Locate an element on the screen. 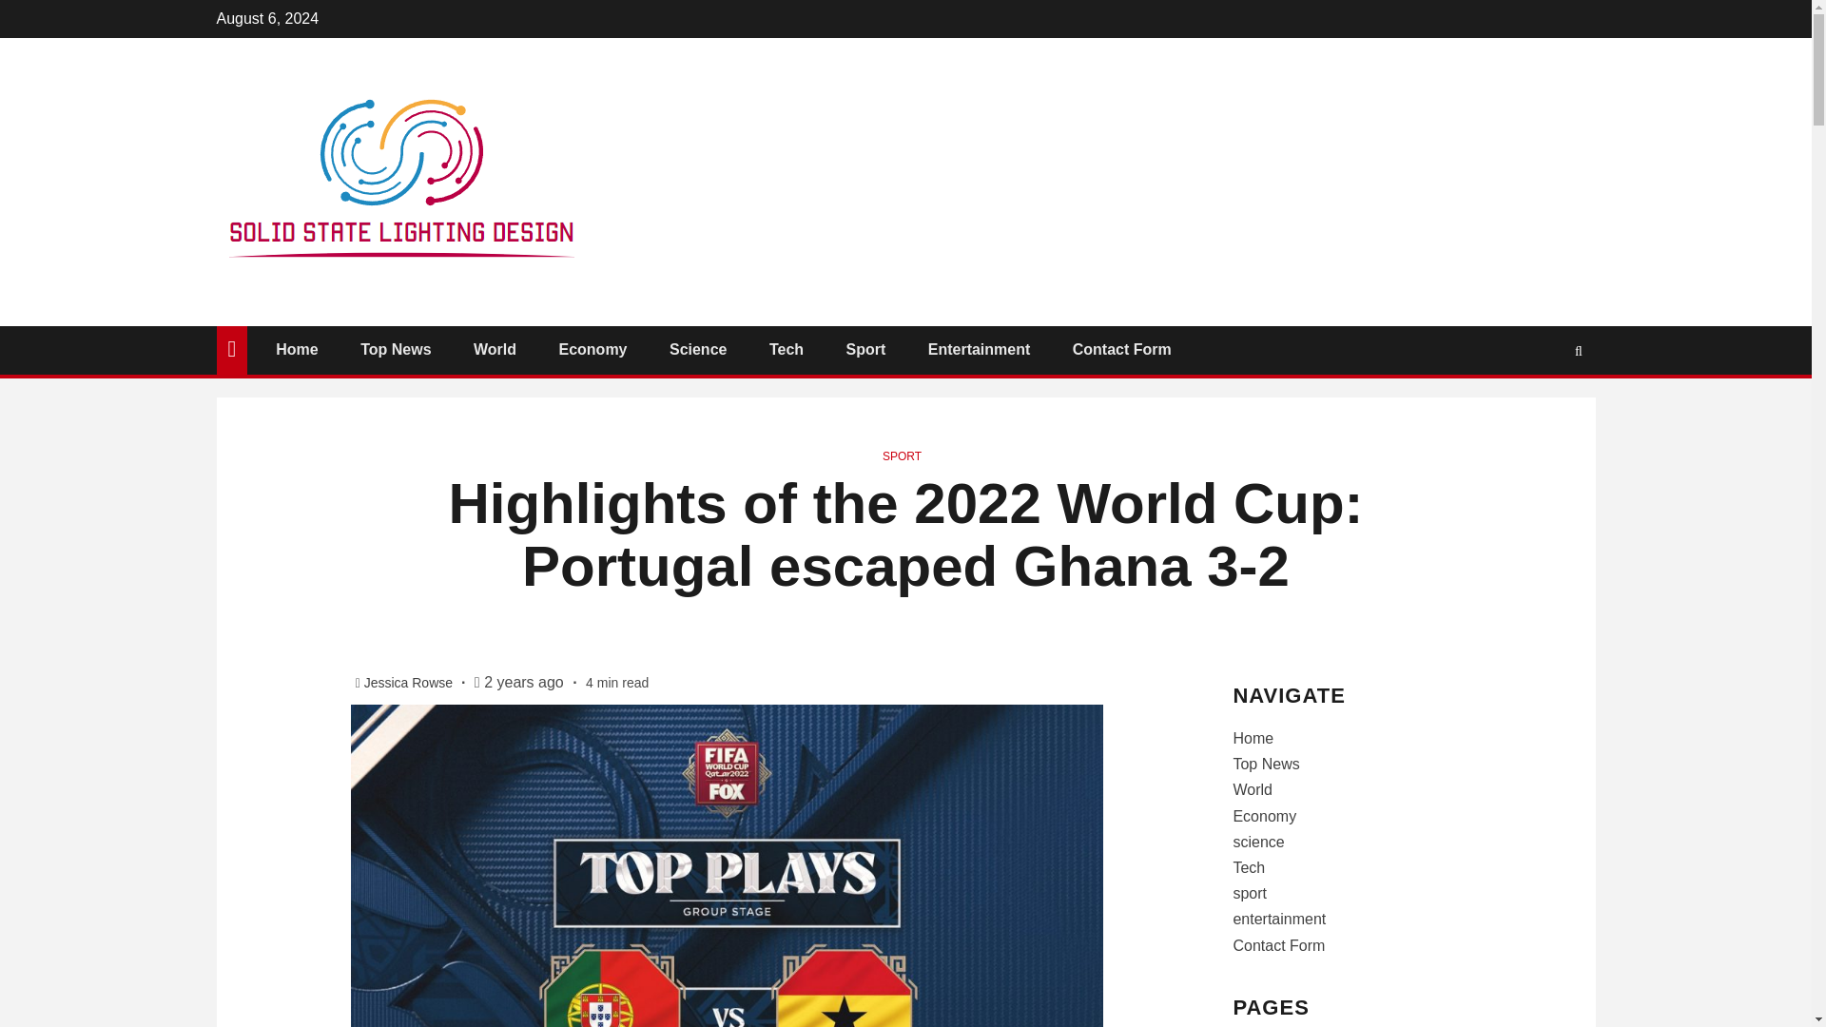 The image size is (1826, 1027). SPORT is located at coordinates (902, 456).